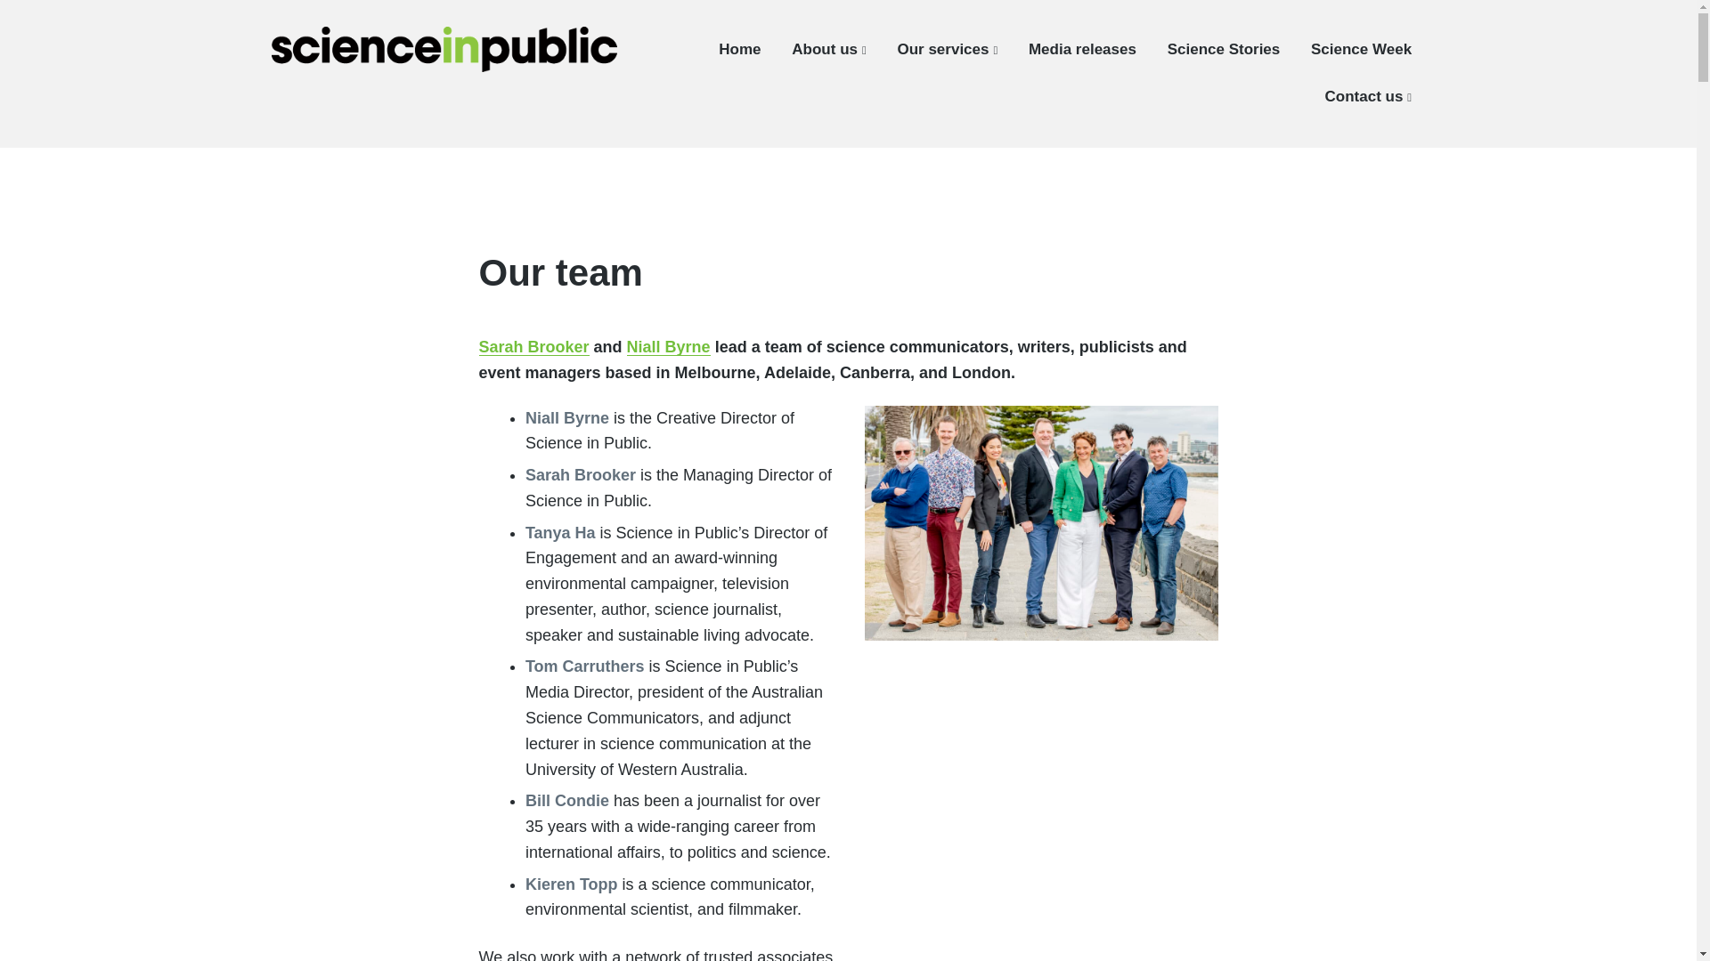 Image resolution: width=1710 pixels, height=961 pixels. Describe the element at coordinates (367, 92) in the screenshot. I see `Science In Public` at that location.